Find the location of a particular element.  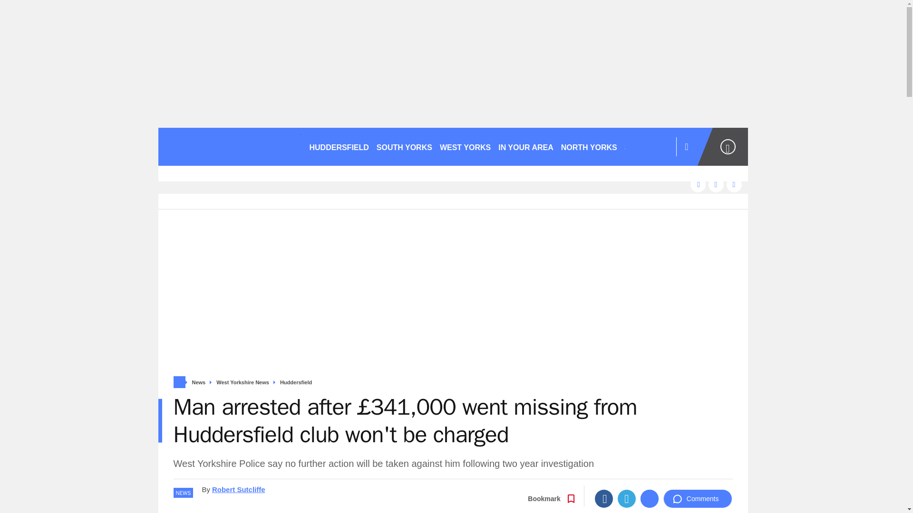

twitter is located at coordinates (716, 184).